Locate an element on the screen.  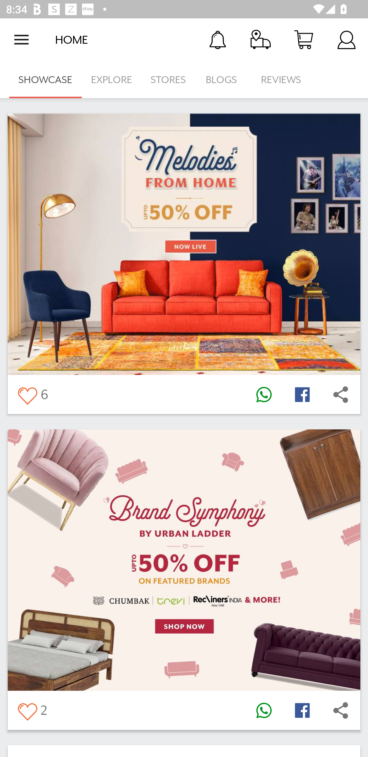
SHOWCASE is located at coordinates (45, 80).